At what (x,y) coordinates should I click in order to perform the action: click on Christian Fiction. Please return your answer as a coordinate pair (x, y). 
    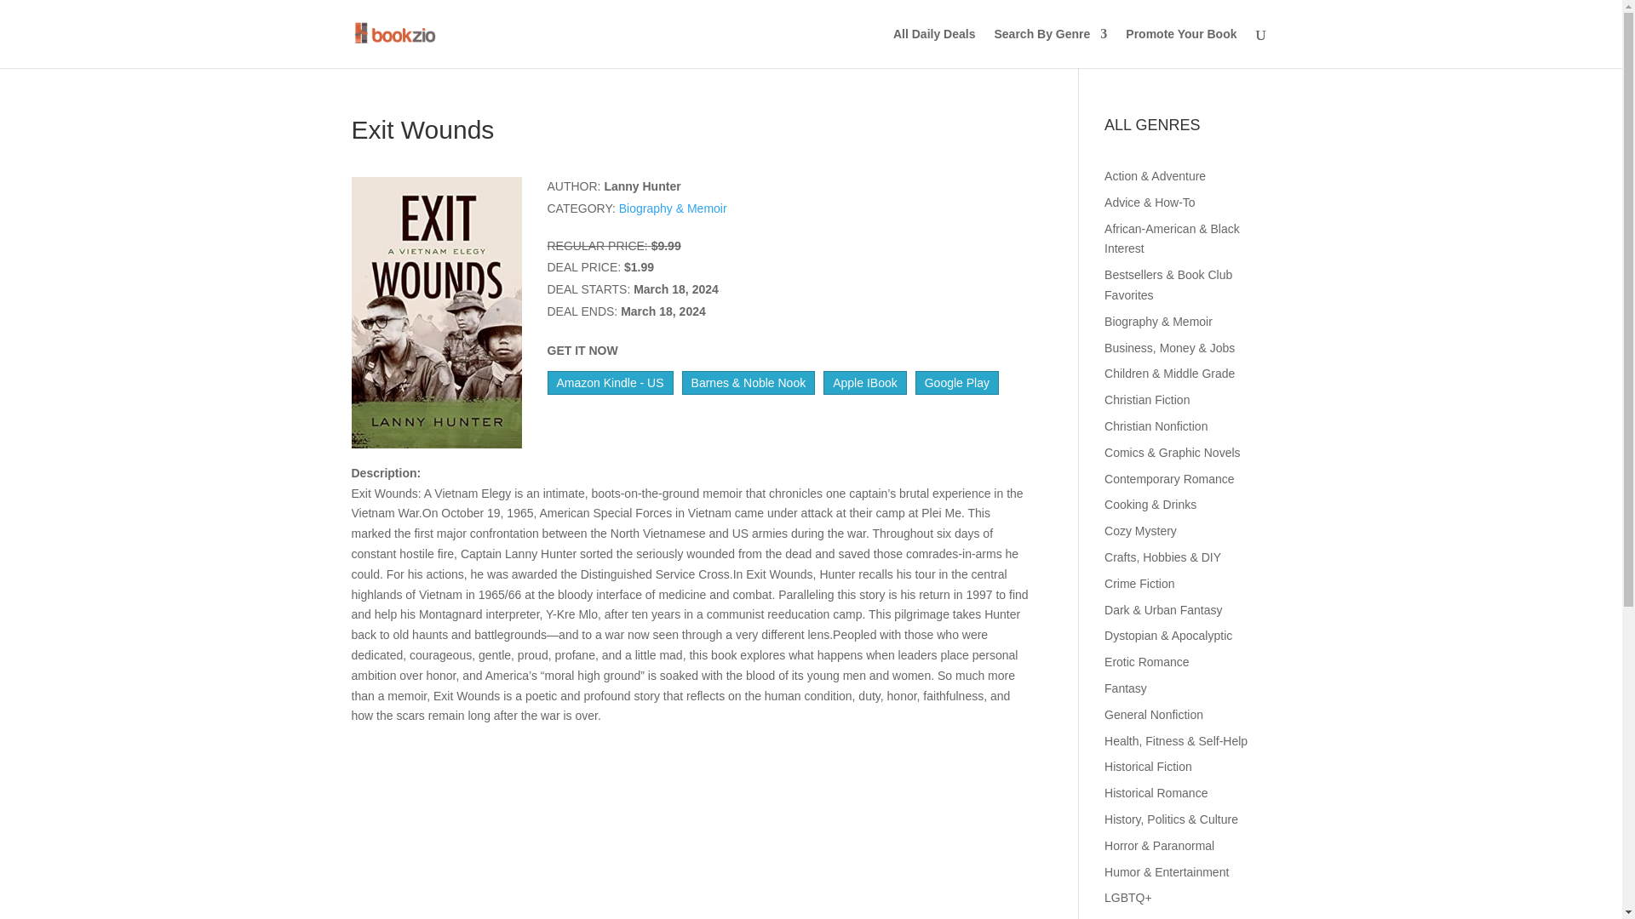
    Looking at the image, I should click on (1147, 400).